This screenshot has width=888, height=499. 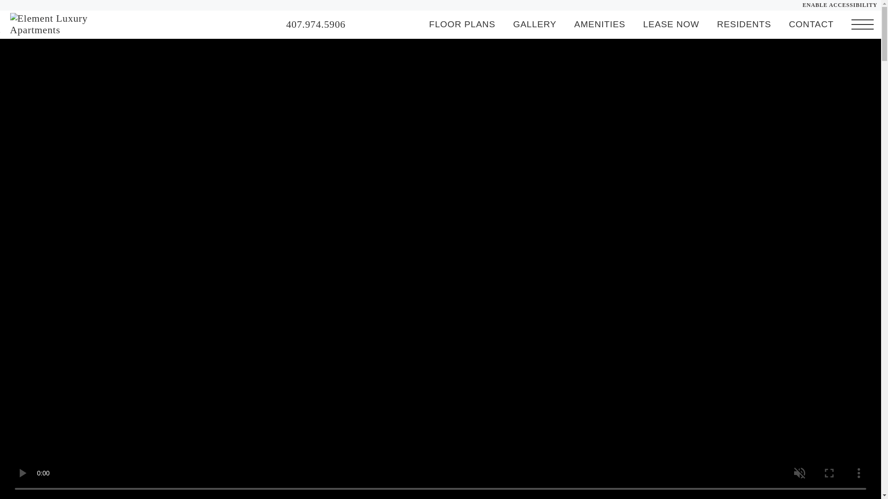 I want to click on LEASE NOW, so click(x=671, y=24).